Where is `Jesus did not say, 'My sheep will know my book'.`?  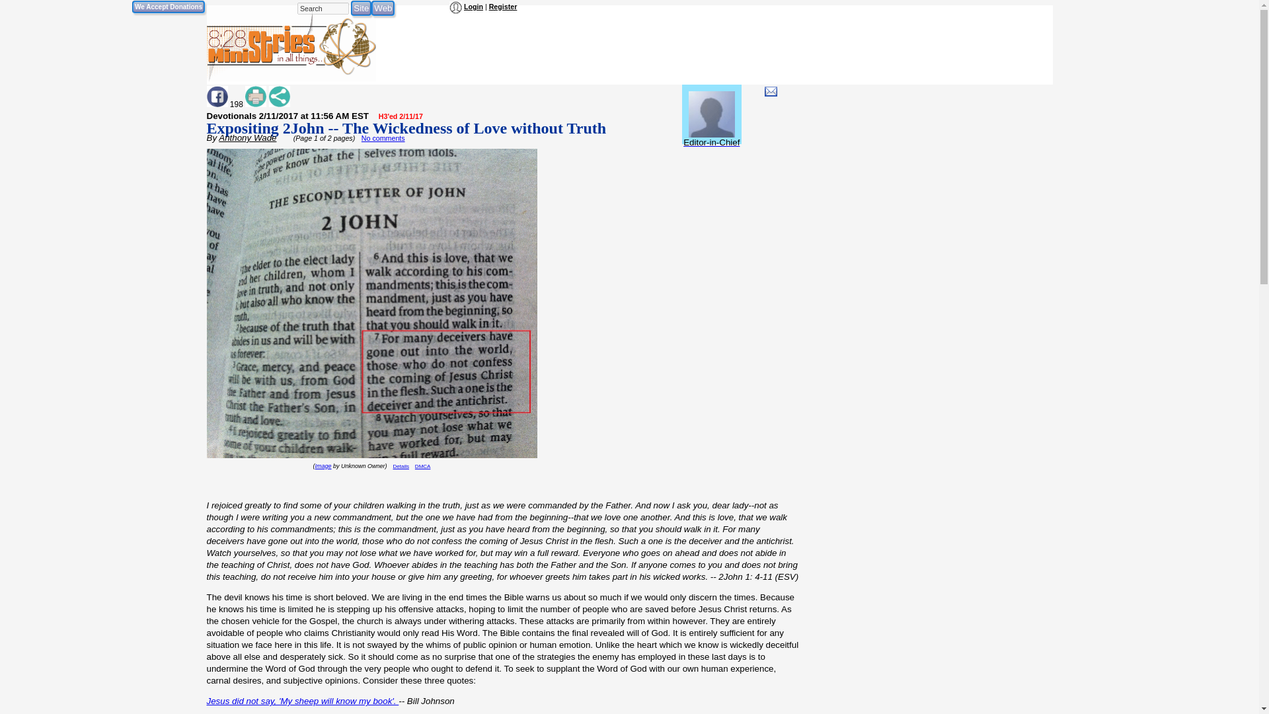 Jesus did not say, 'My sheep will know my book'. is located at coordinates (301, 701).